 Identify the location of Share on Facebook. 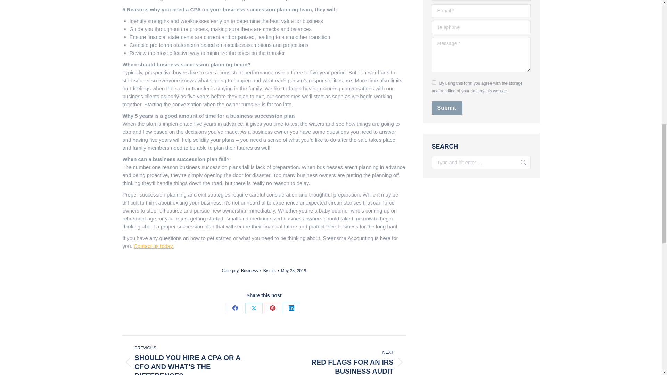
(254, 308).